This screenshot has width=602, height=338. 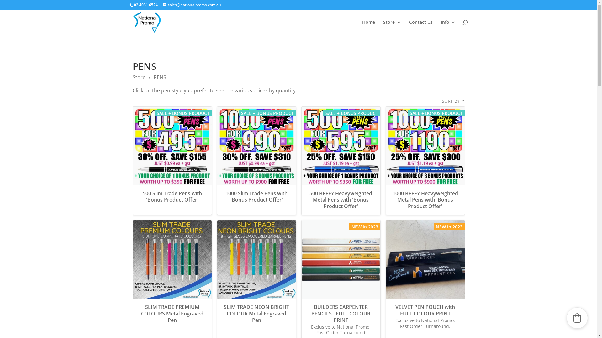 I want to click on 500 Slim Trade Pens with 'Bonus Product Offer', so click(x=172, y=199).